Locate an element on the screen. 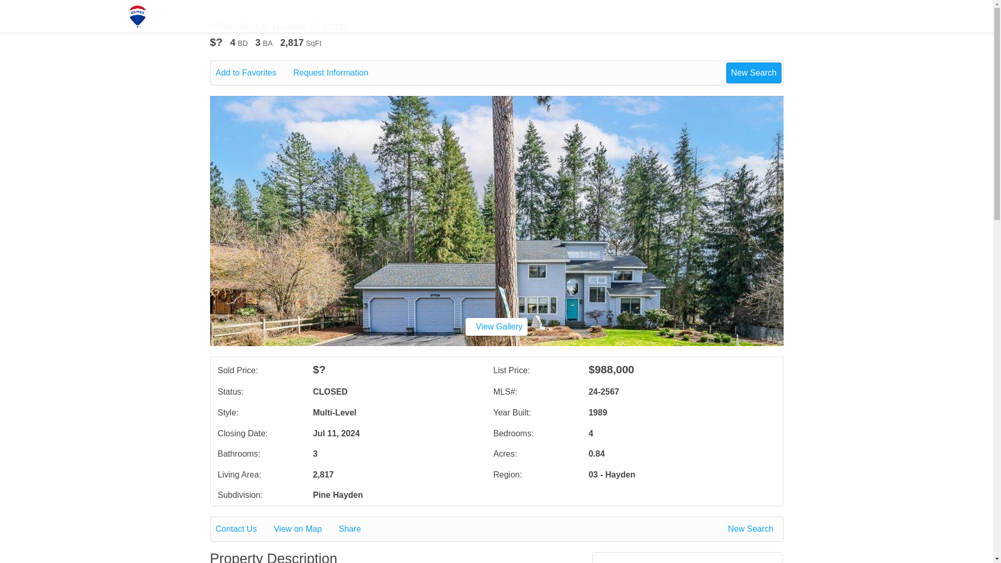 Image resolution: width=1001 pixels, height=563 pixels. View Gallery is located at coordinates (496, 326).